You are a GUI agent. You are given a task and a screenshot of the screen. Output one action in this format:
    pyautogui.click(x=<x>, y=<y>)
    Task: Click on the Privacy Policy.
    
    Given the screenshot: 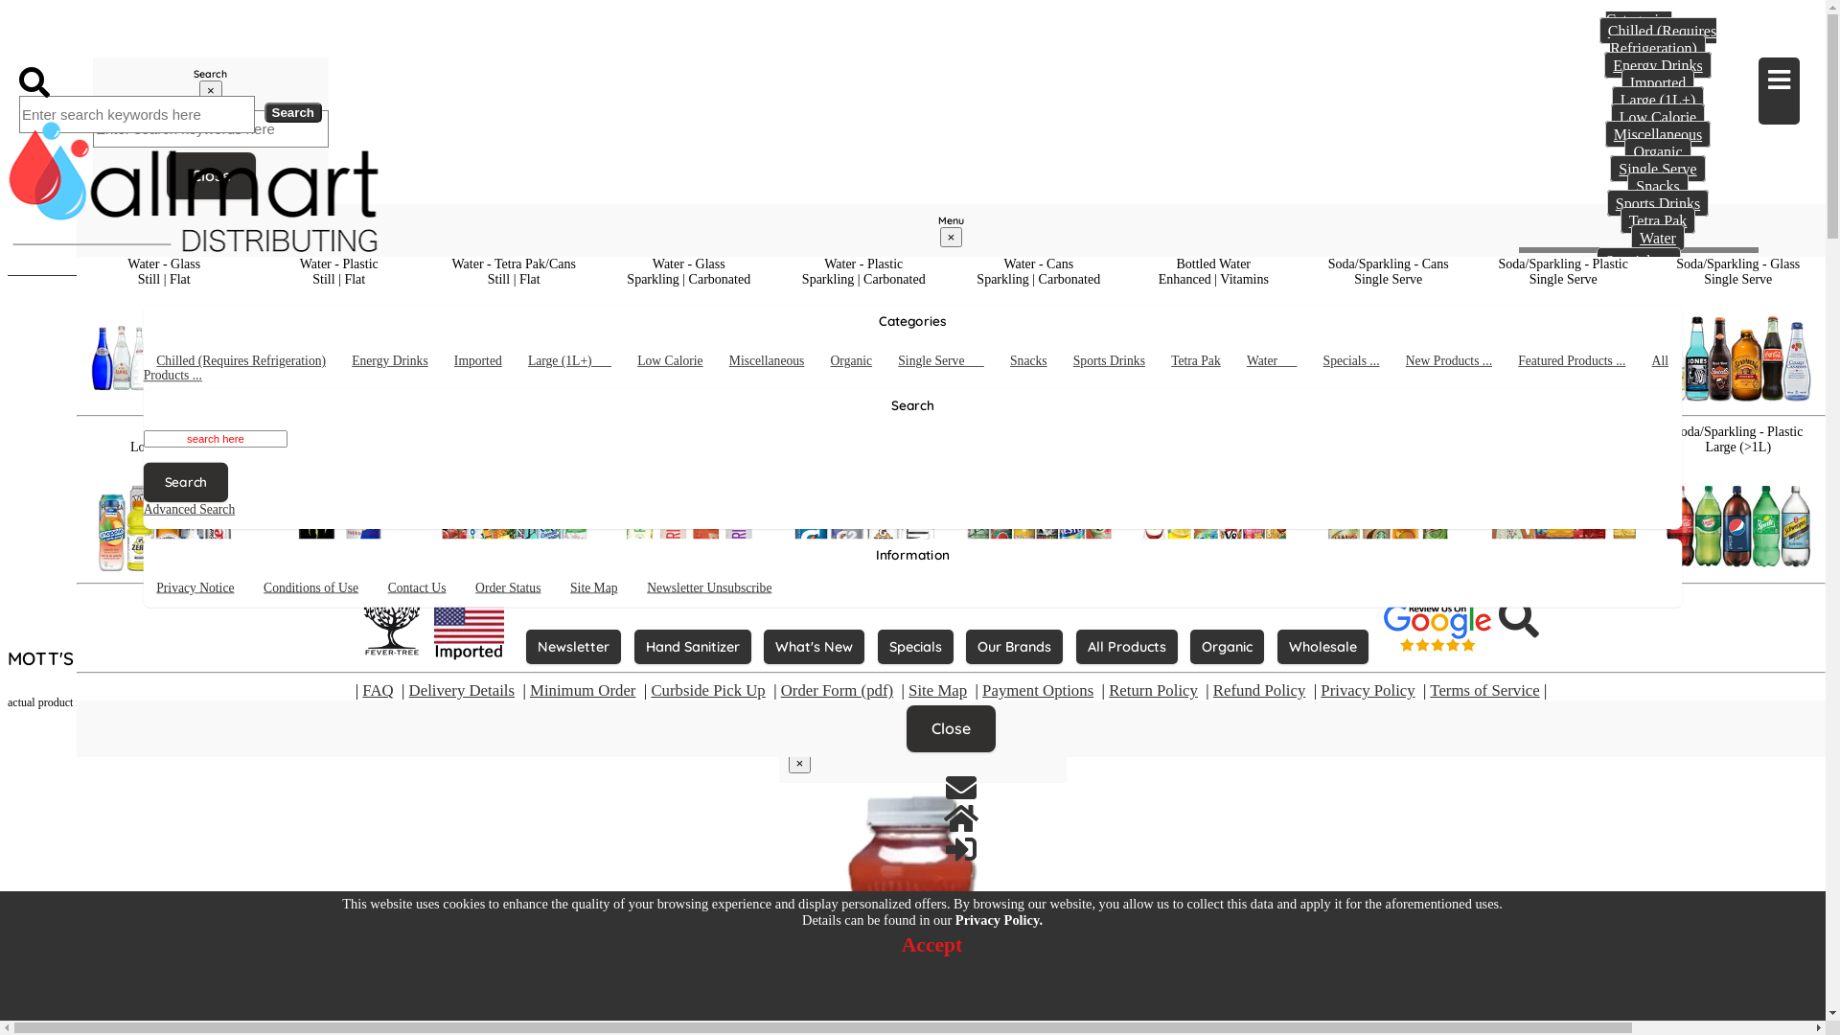 What is the action you would take?
    pyautogui.click(x=999, y=920)
    